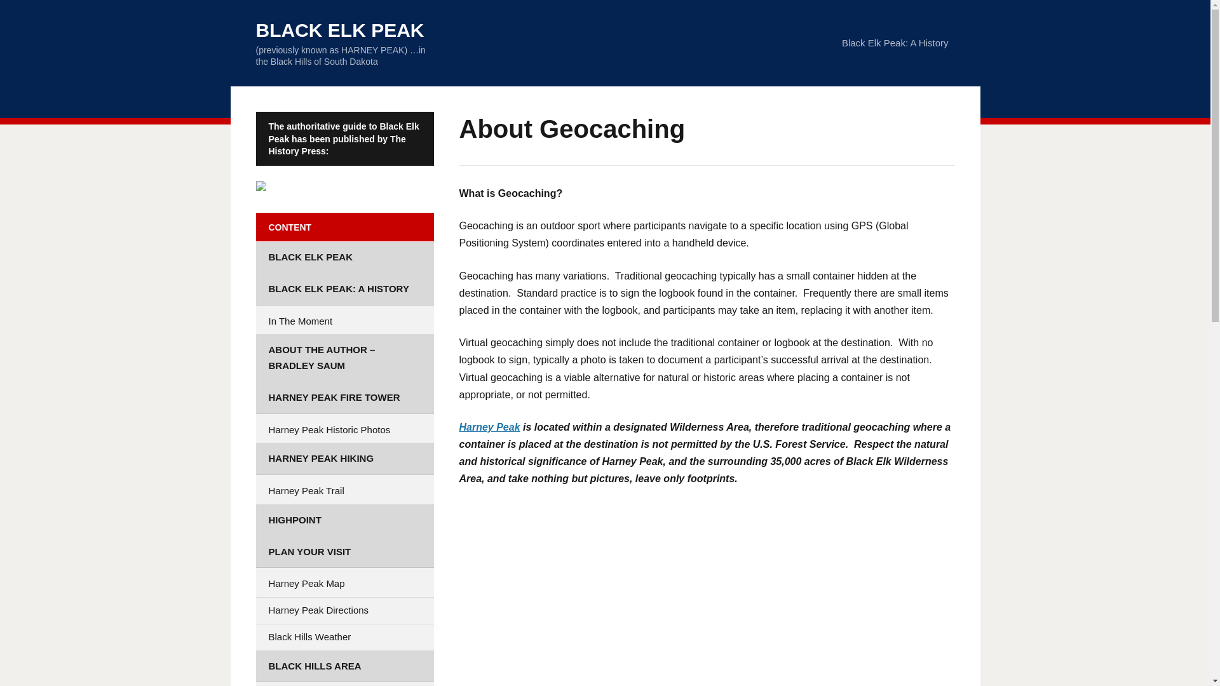 Image resolution: width=1220 pixels, height=686 pixels. I want to click on Harney Peak Map, so click(344, 583).